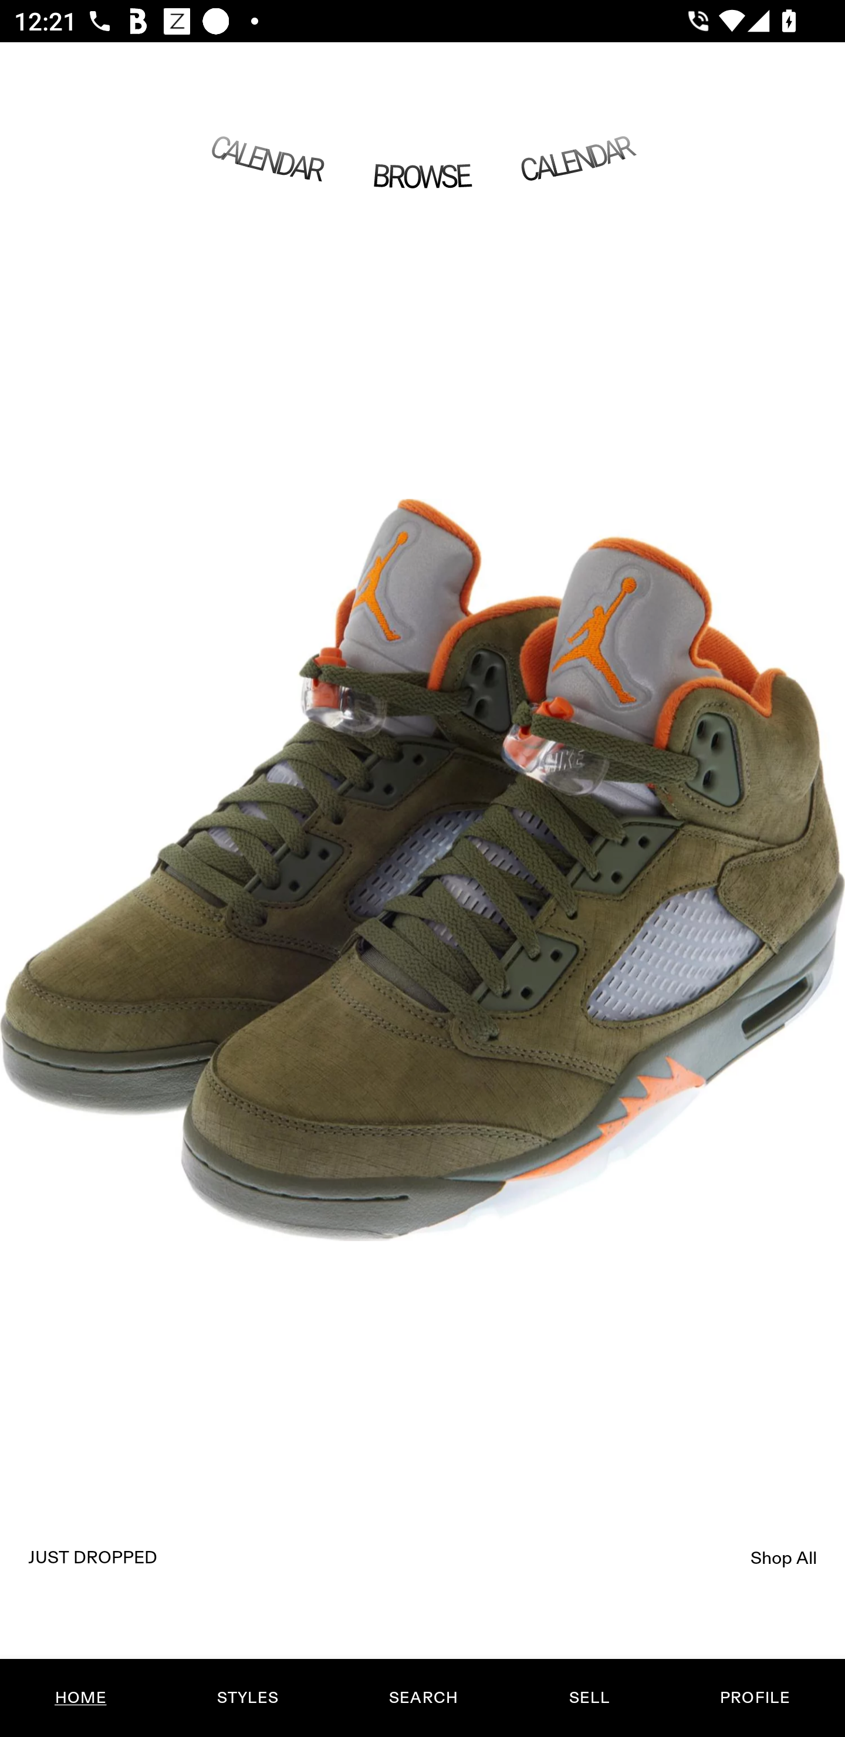  I want to click on SEARCH, so click(423, 1698).